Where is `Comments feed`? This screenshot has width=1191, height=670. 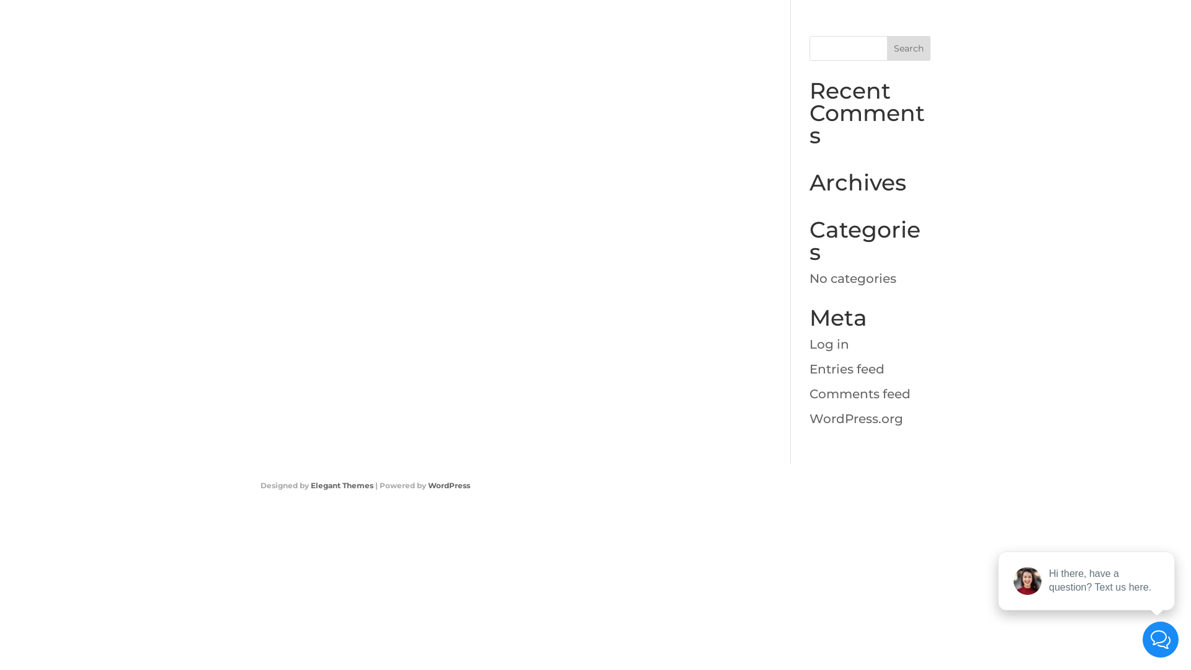 Comments feed is located at coordinates (860, 394).